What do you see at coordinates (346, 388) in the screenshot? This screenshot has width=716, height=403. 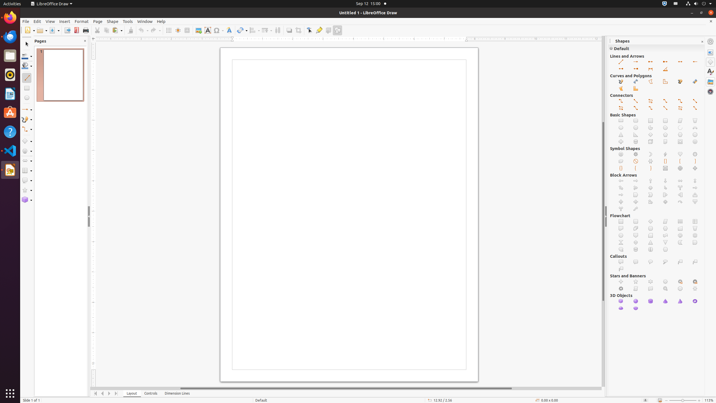 I see `Horizontal scroll bar` at bounding box center [346, 388].